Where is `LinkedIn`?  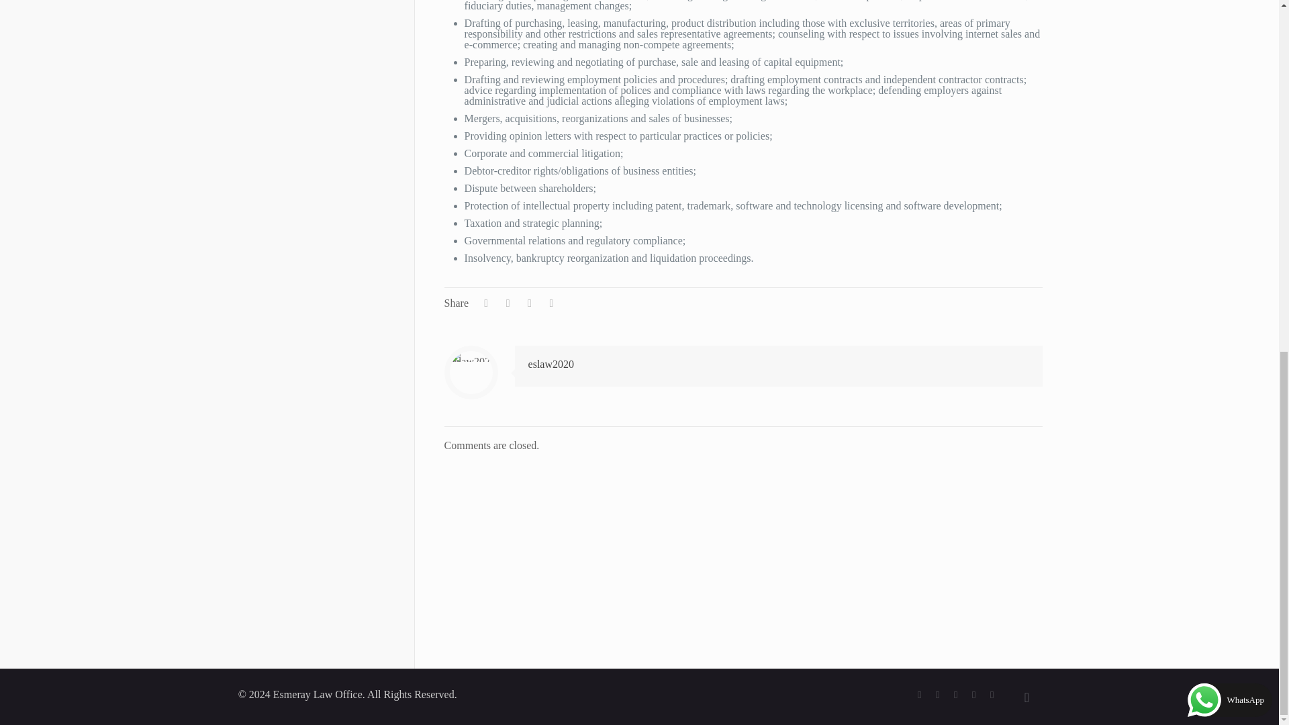 LinkedIn is located at coordinates (973, 695).